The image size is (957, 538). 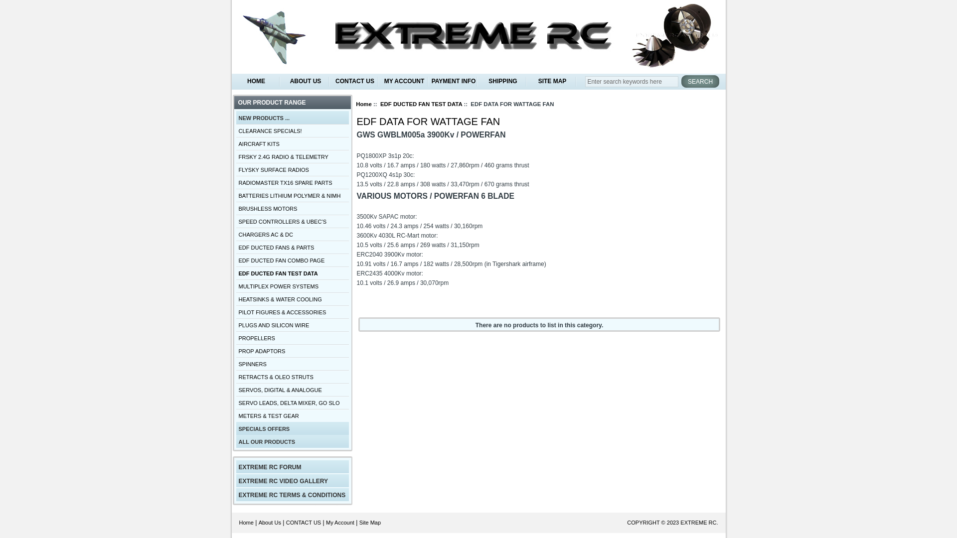 What do you see at coordinates (503, 82) in the screenshot?
I see `SHIPPING` at bounding box center [503, 82].